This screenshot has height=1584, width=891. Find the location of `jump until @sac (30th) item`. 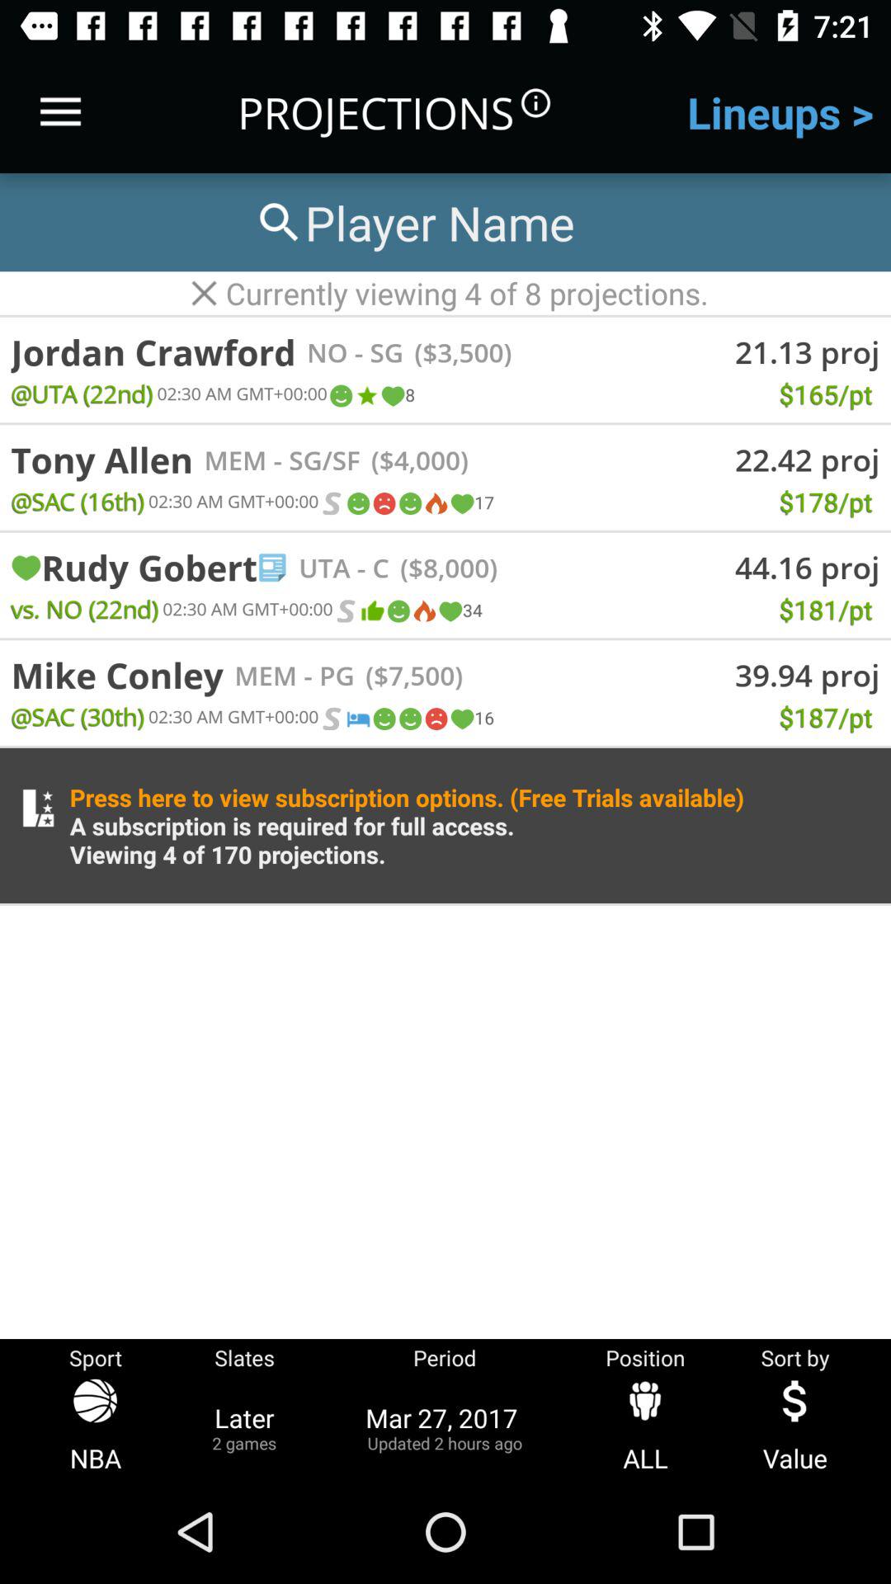

jump until @sac (30th) item is located at coordinates (78, 716).